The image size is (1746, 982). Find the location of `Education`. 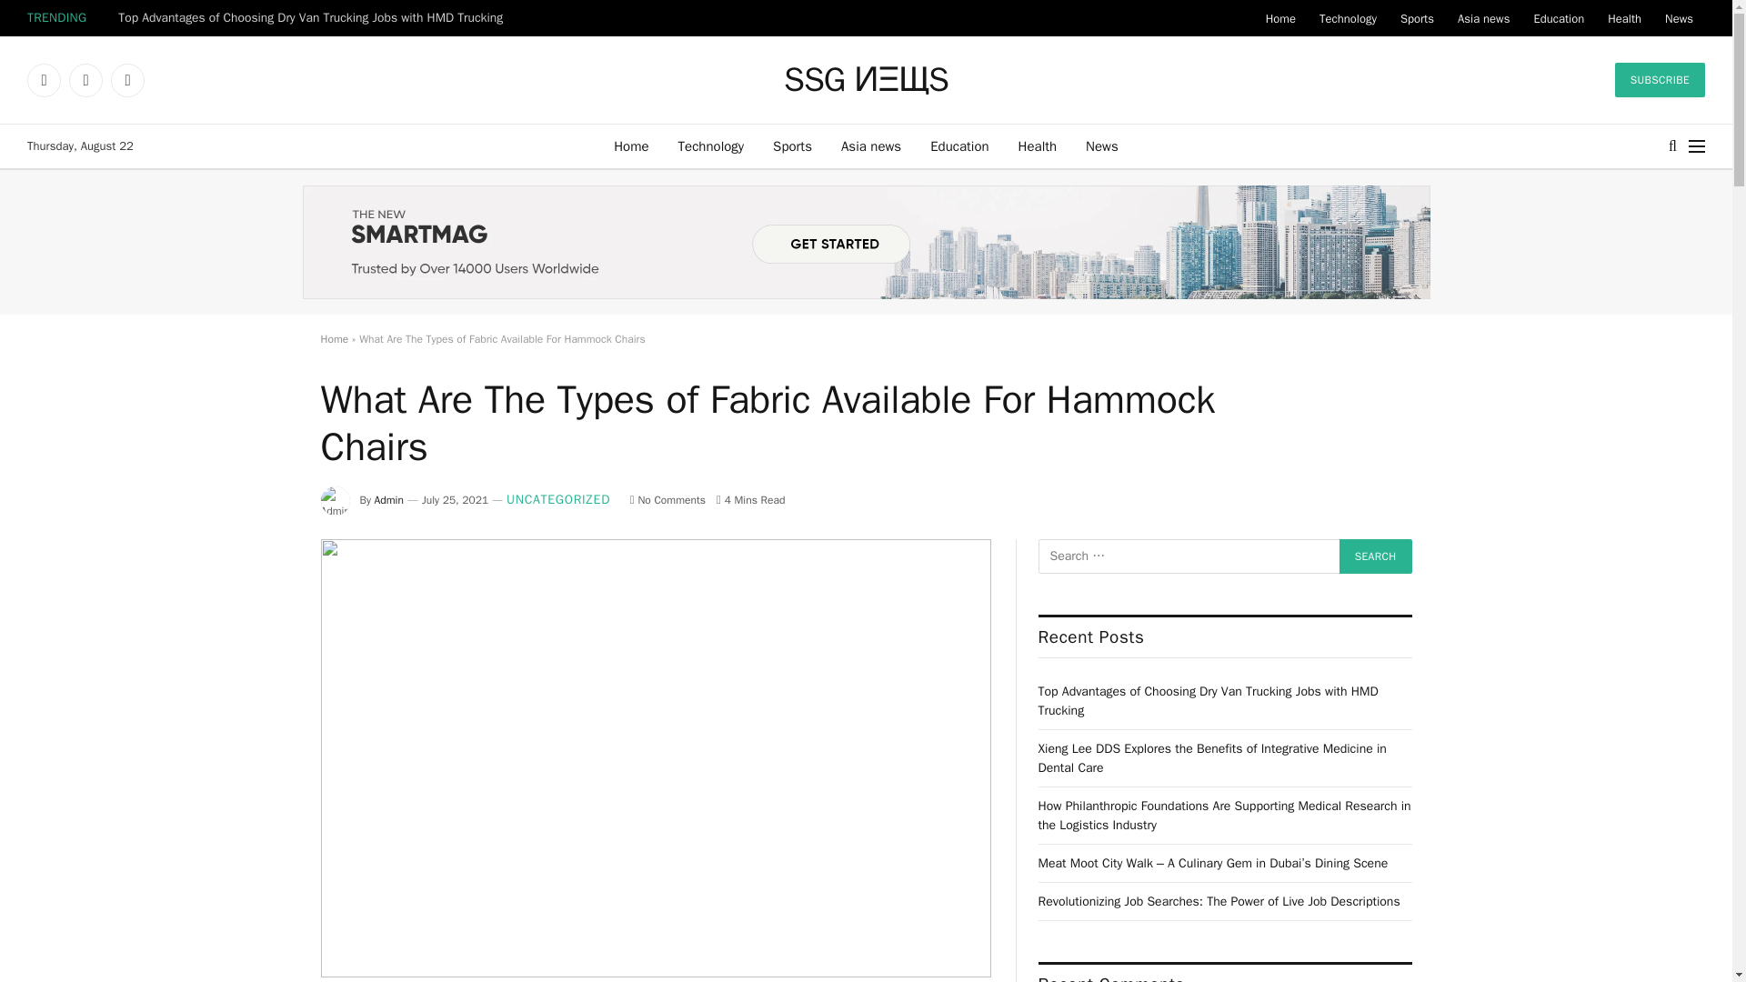

Education is located at coordinates (1558, 18).